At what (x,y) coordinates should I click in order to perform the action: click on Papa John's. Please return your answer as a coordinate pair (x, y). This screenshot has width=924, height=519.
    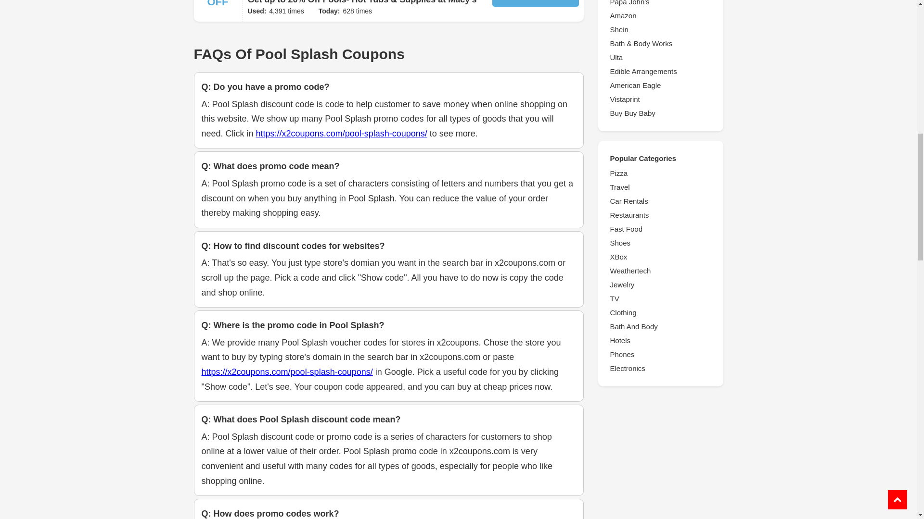
    Looking at the image, I should click on (660, 4).